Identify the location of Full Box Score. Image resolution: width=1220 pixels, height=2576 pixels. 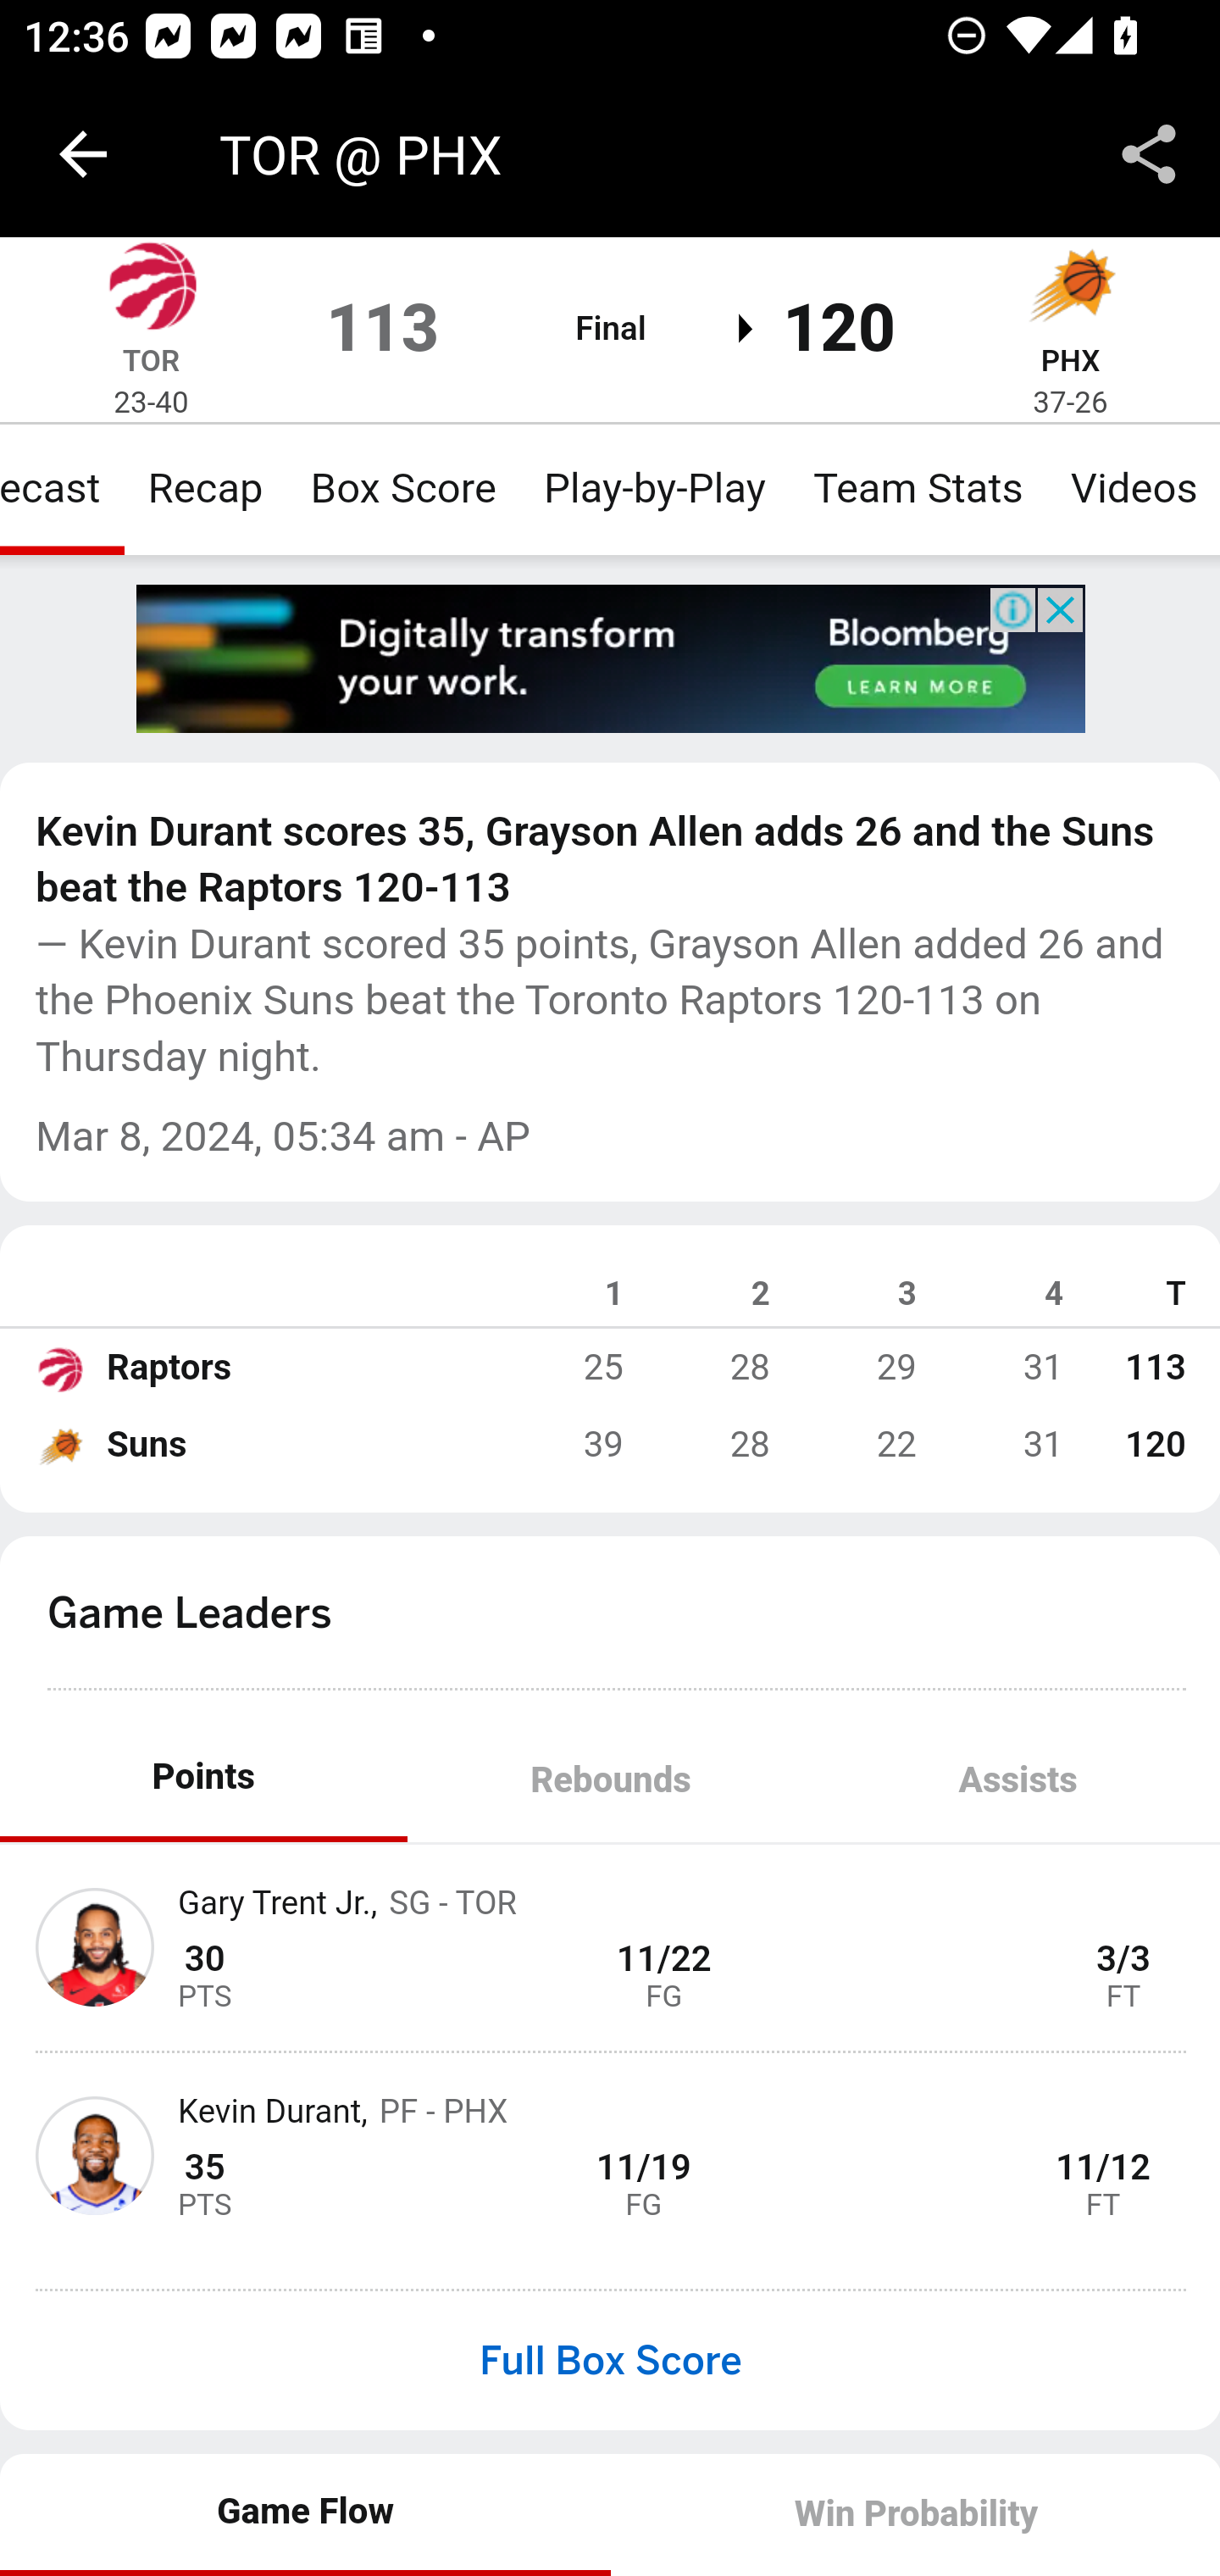
(610, 2361).